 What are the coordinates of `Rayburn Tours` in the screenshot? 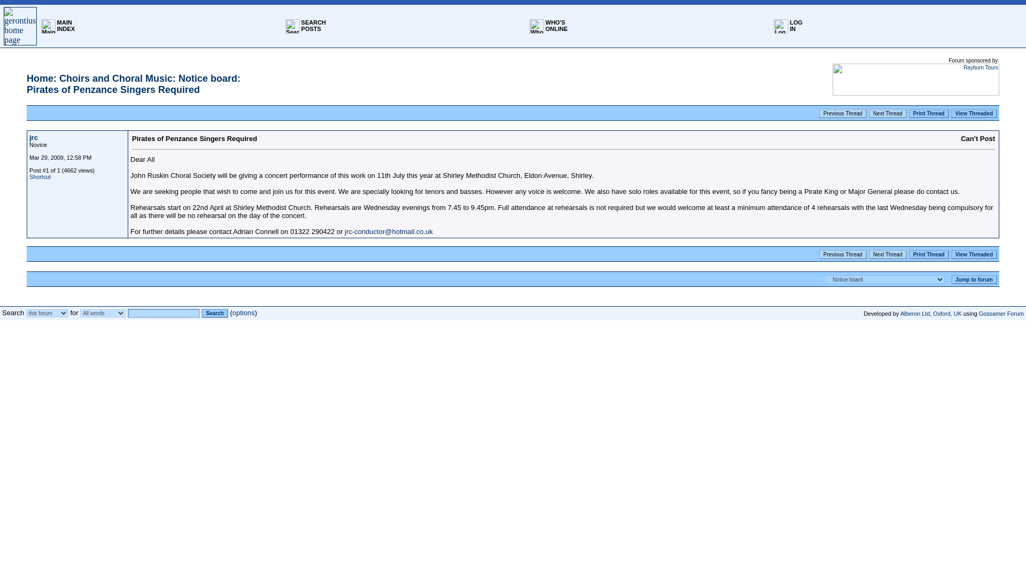 It's located at (929, 254).